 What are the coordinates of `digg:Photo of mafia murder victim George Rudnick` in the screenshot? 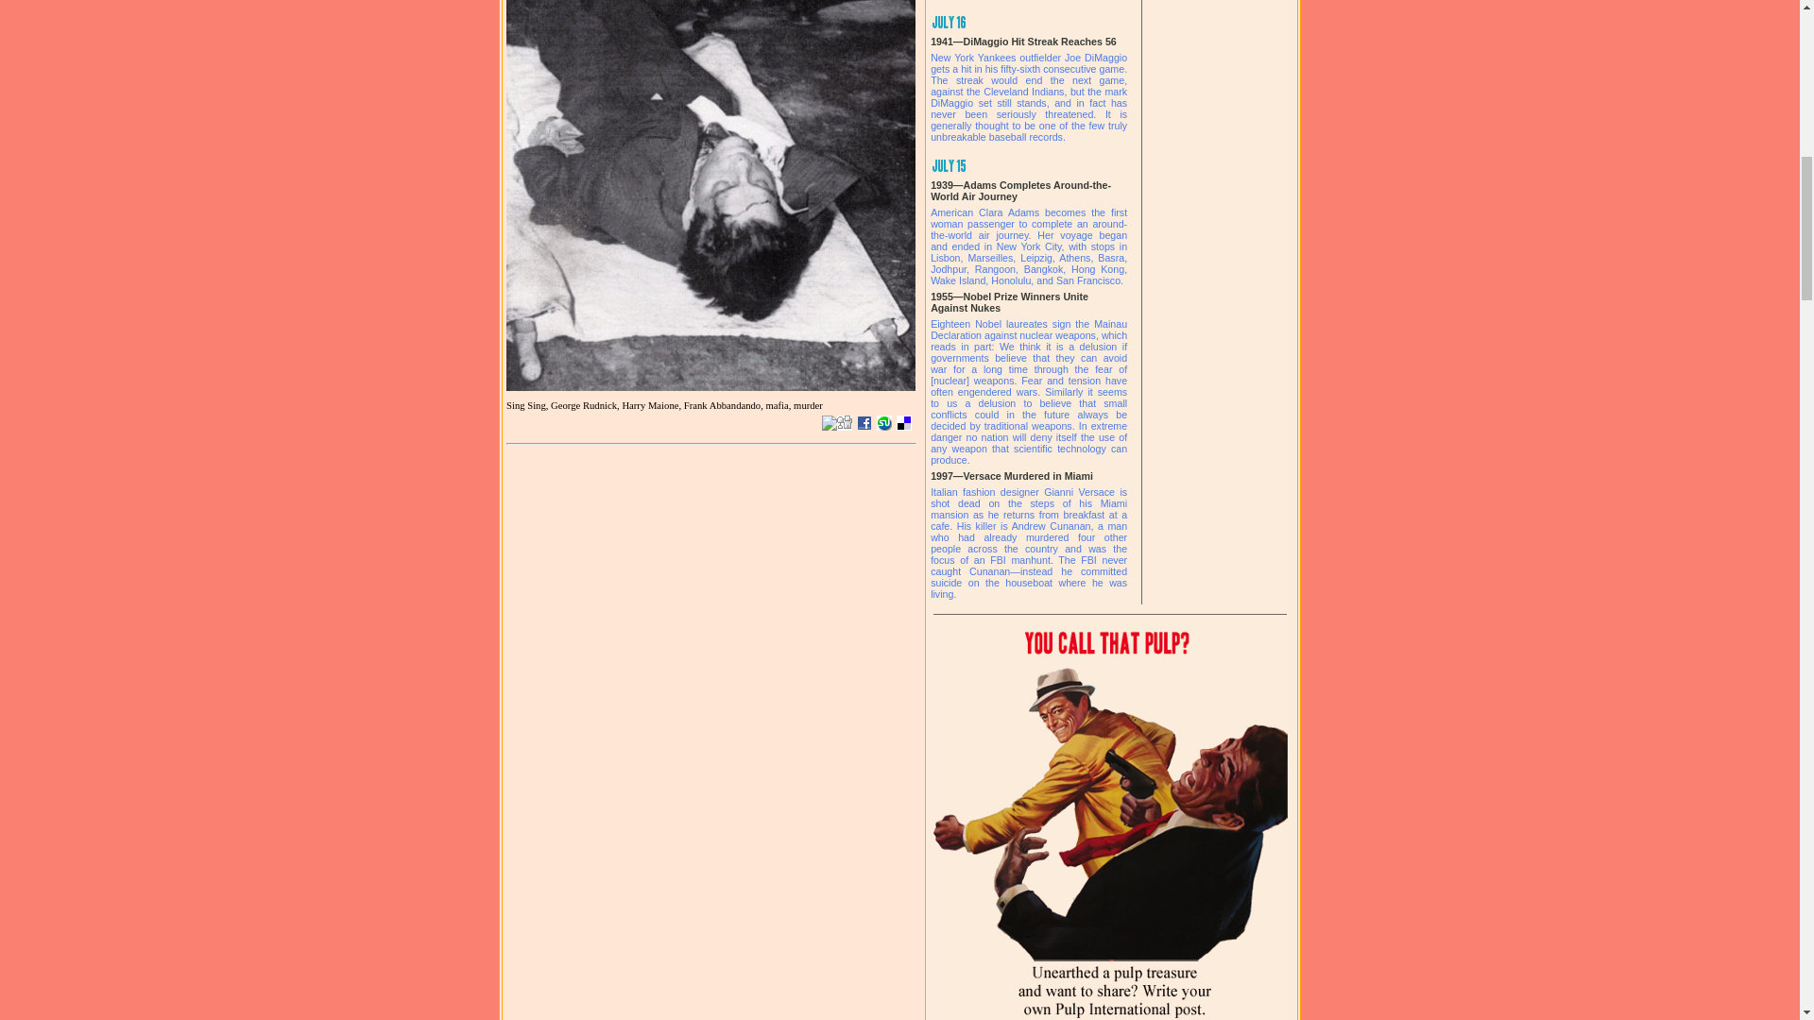 It's located at (845, 422).